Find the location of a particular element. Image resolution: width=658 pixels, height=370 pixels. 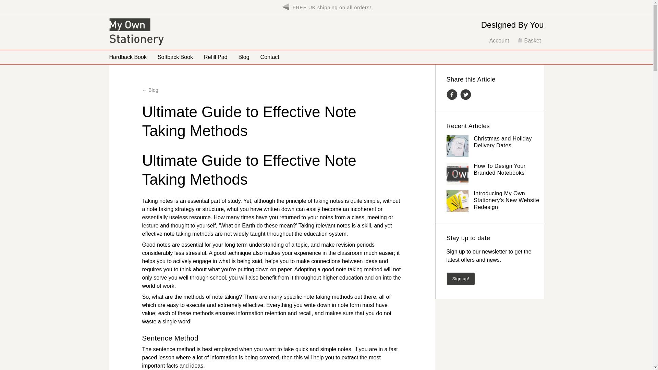

Sign up! is located at coordinates (461, 278).